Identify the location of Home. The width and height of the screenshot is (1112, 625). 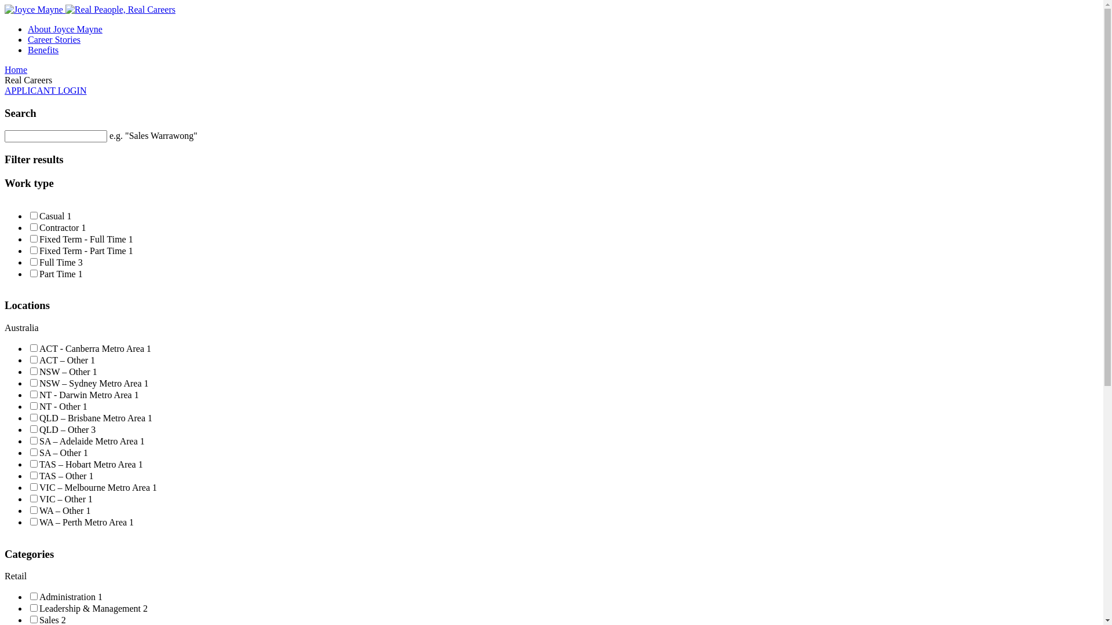
(551, 69).